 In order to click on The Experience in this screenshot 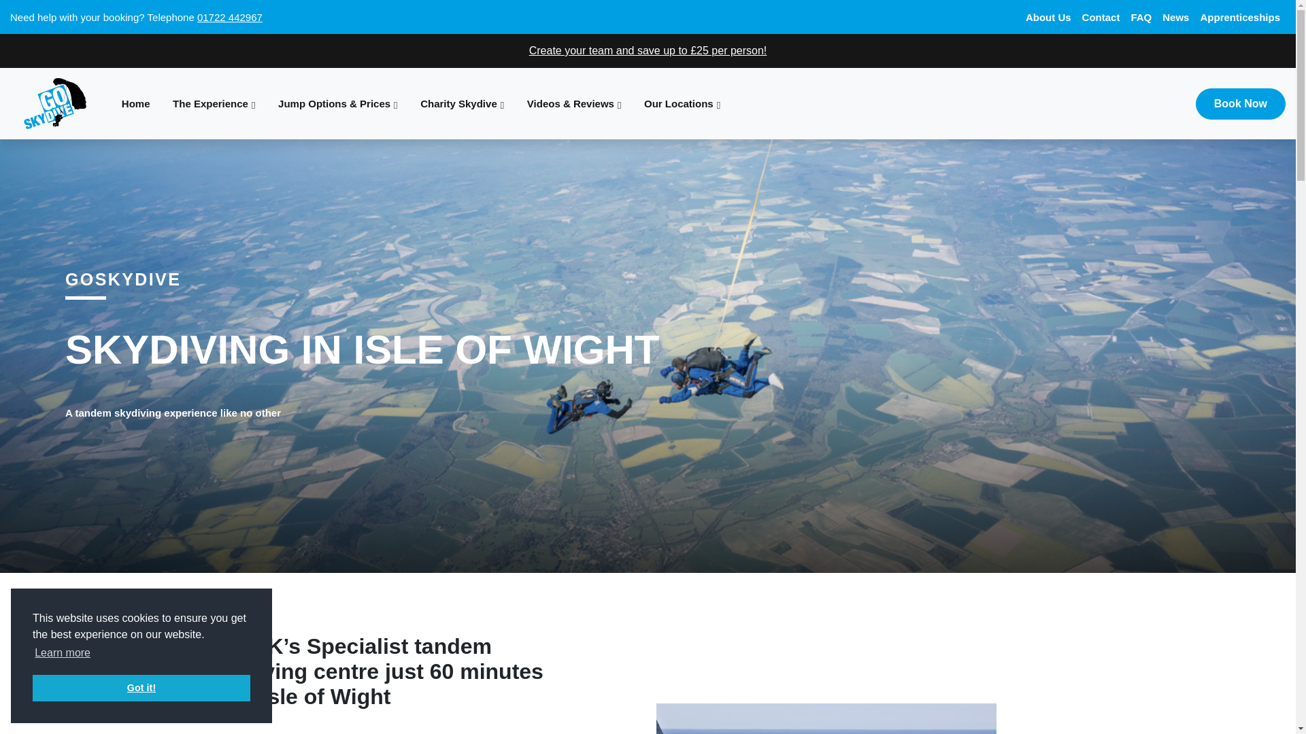, I will do `click(214, 103)`.